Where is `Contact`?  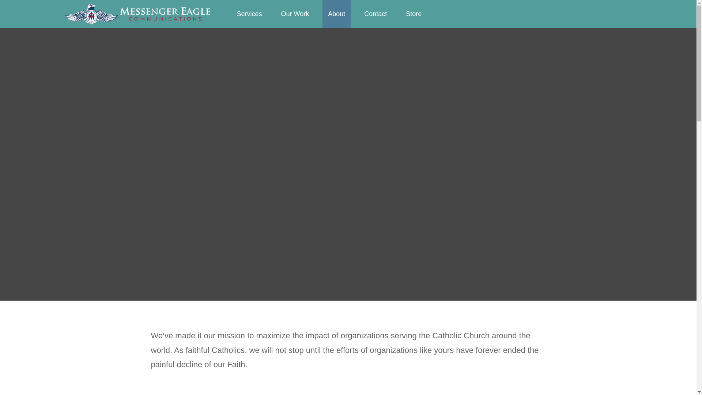
Contact is located at coordinates (375, 14).